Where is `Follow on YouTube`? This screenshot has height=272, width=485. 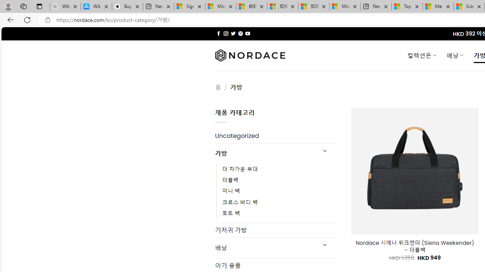
Follow on YouTube is located at coordinates (247, 33).